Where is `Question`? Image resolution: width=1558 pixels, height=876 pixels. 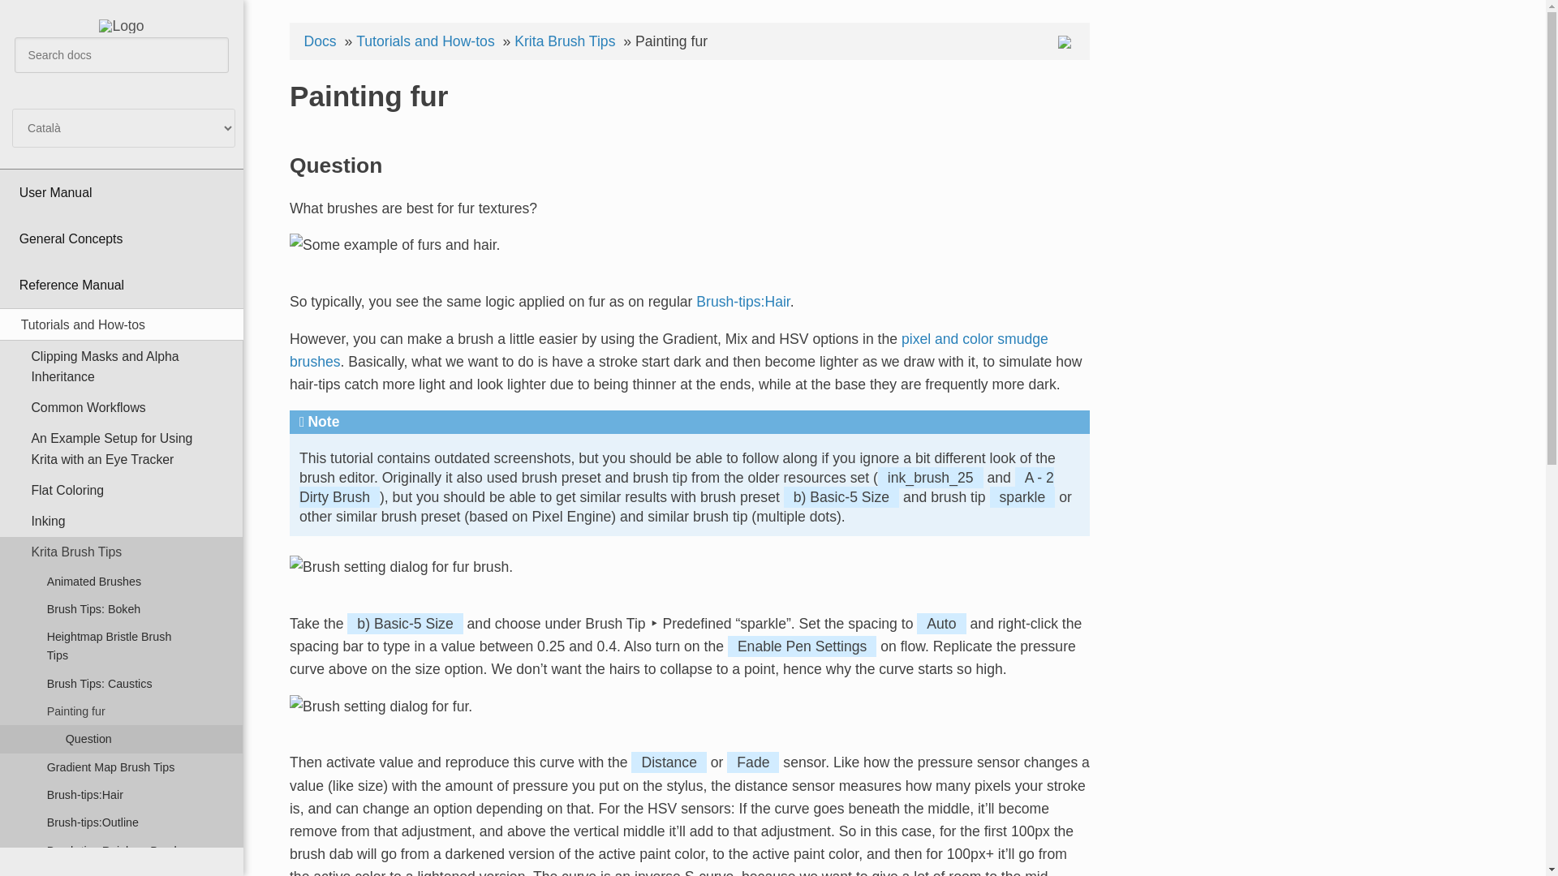
Question is located at coordinates (122, 738).